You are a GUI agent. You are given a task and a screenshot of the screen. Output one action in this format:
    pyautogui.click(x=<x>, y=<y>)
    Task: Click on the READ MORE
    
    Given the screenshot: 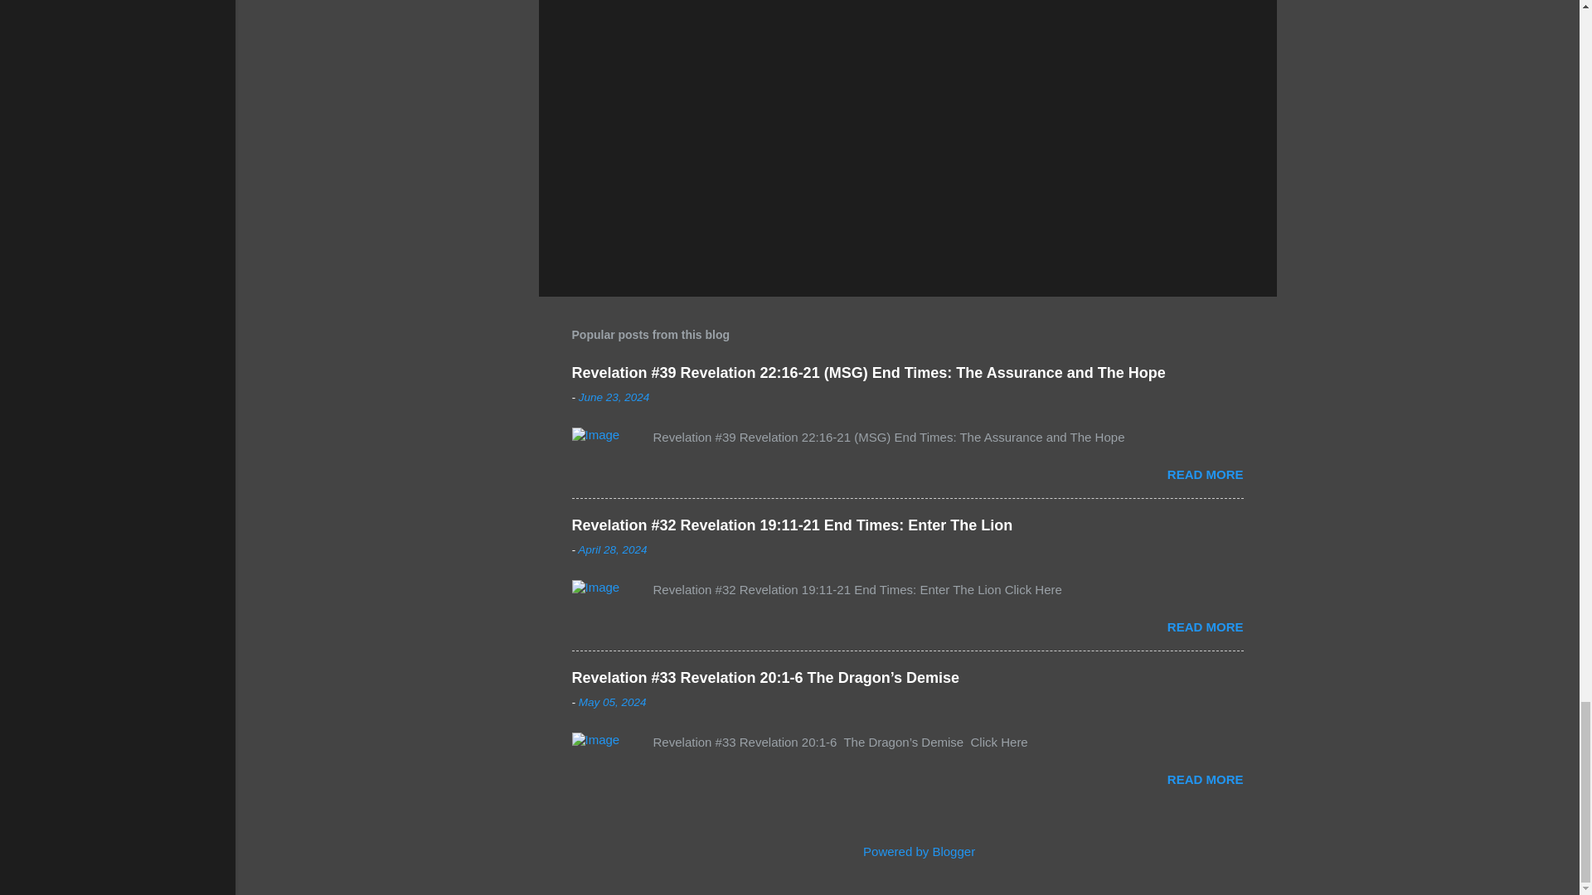 What is the action you would take?
    pyautogui.click(x=1205, y=779)
    